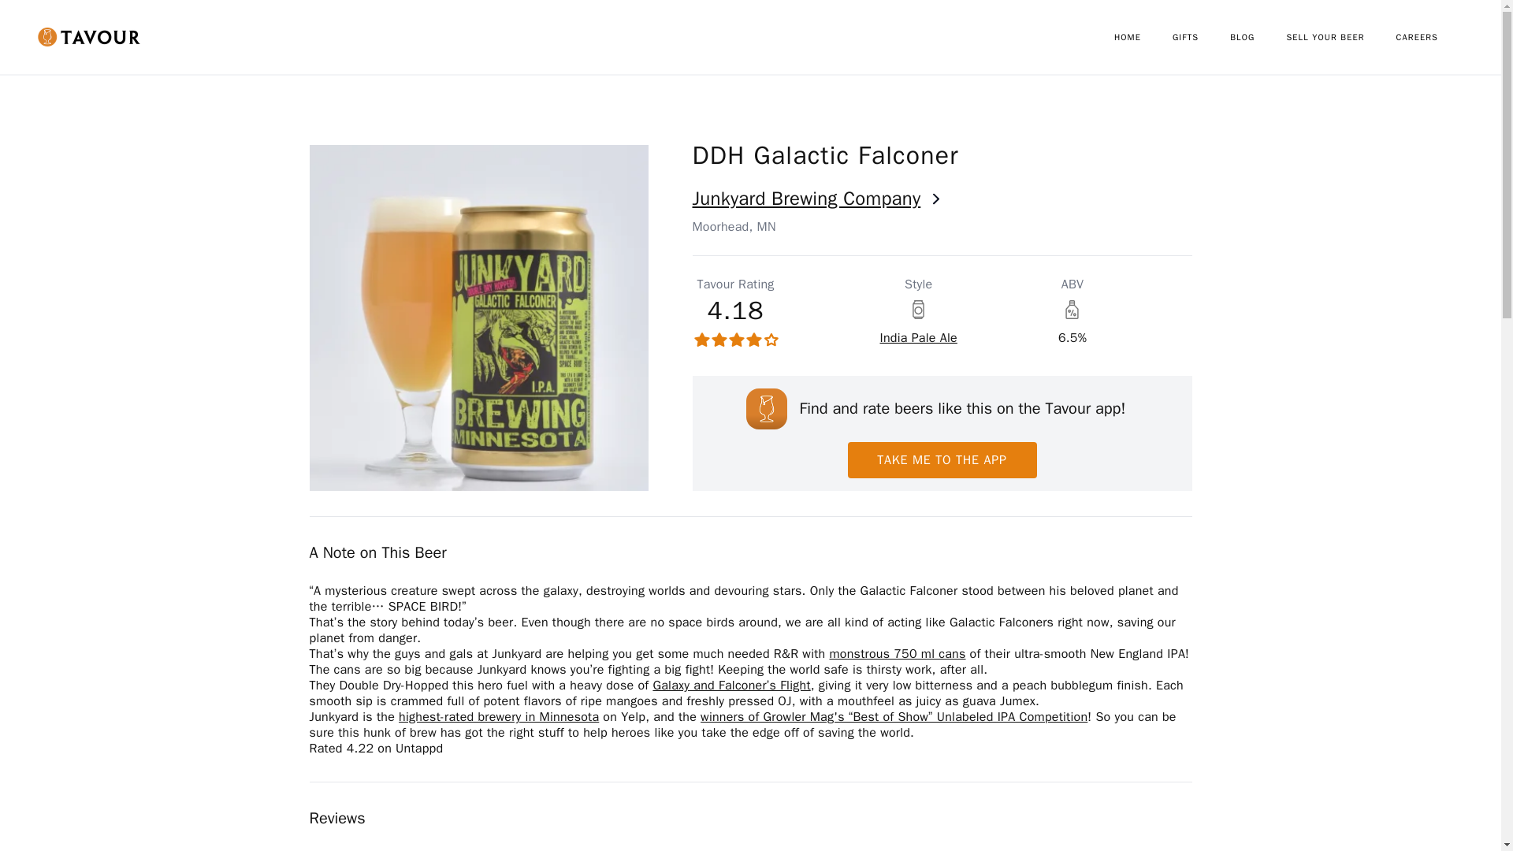 Image resolution: width=1513 pixels, height=851 pixels. What do you see at coordinates (1433, 37) in the screenshot?
I see `careers` at bounding box center [1433, 37].